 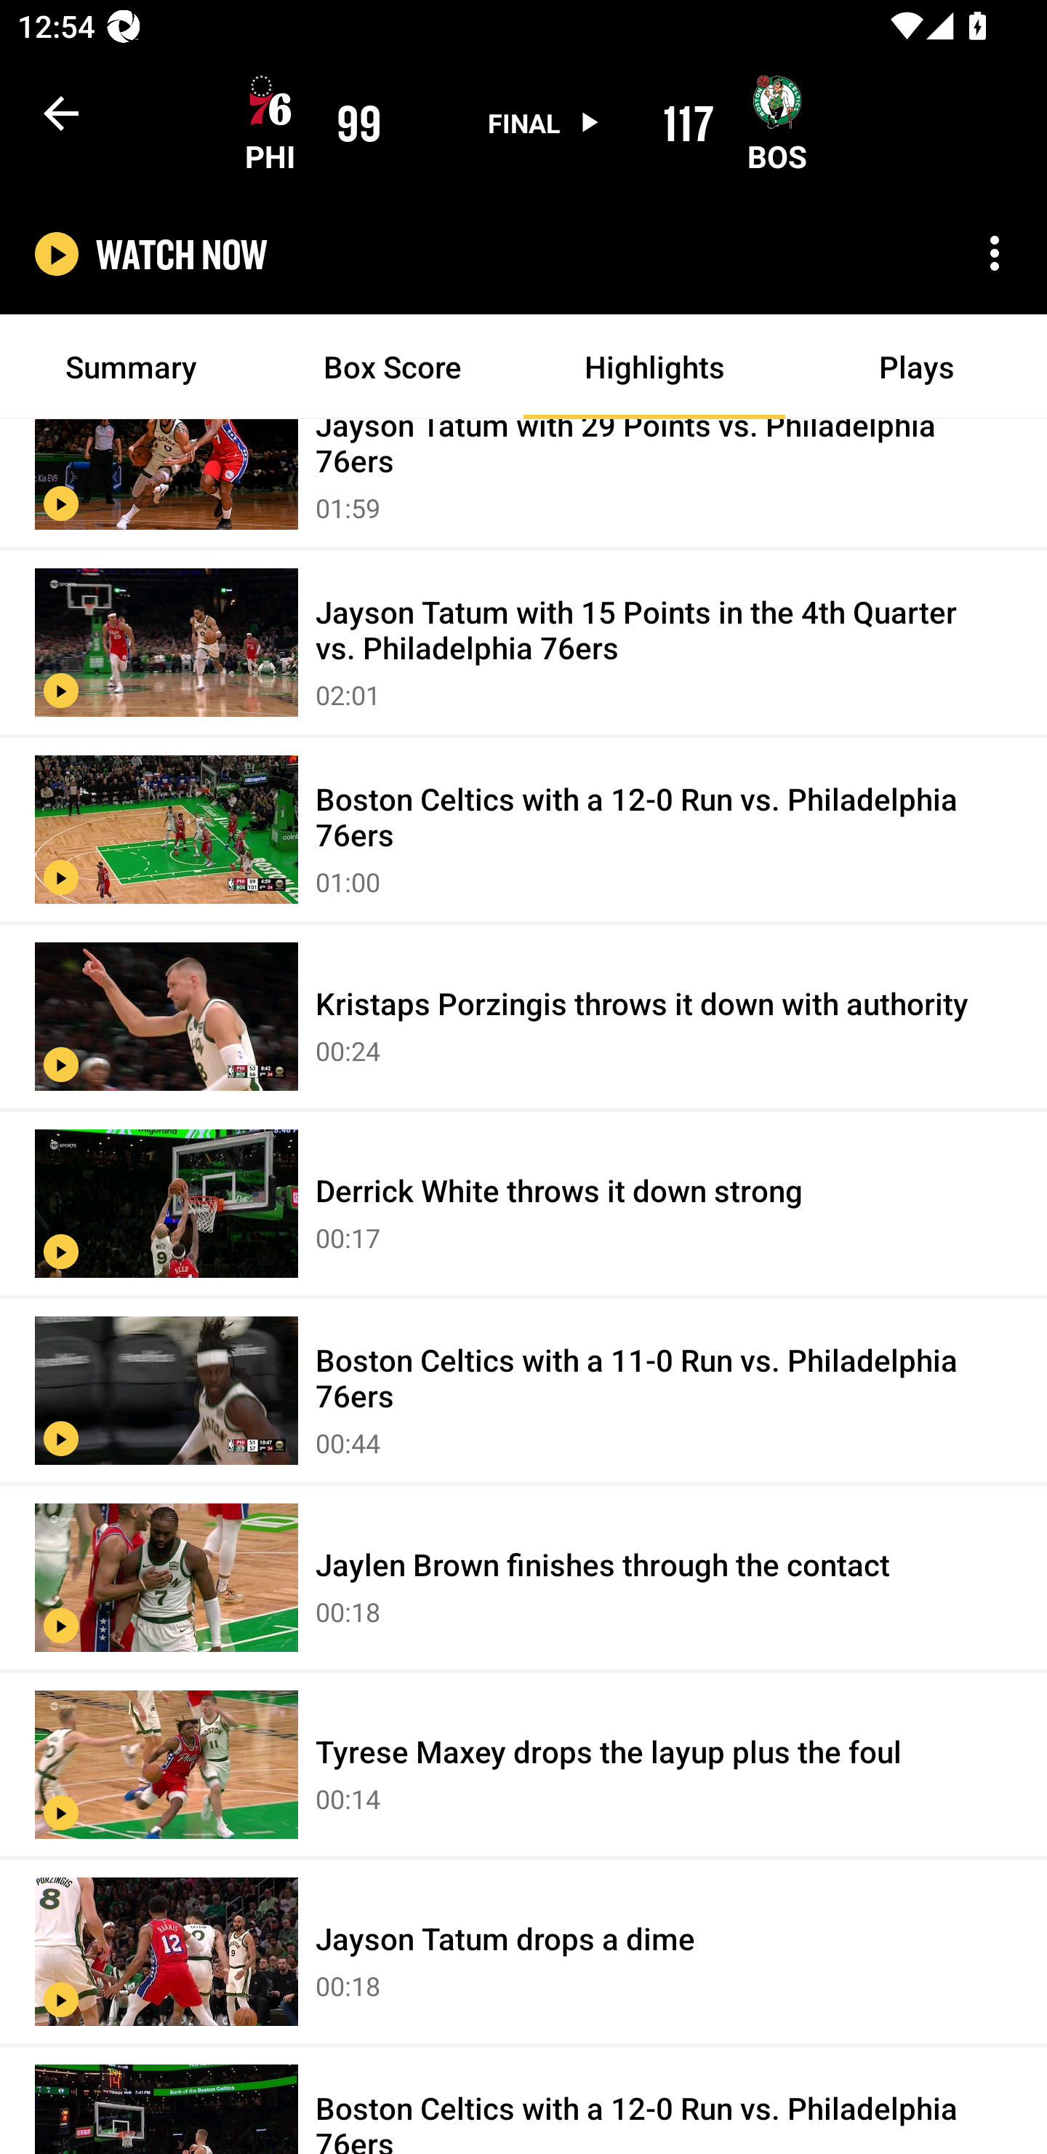 What do you see at coordinates (182, 254) in the screenshot?
I see `WATCH NOW` at bounding box center [182, 254].